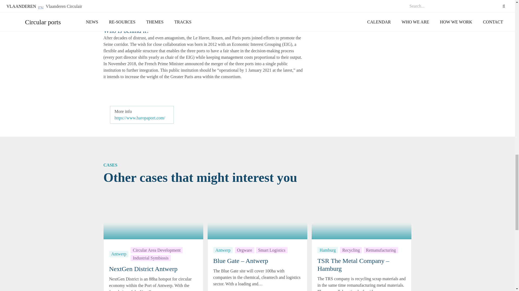 The image size is (519, 291). Describe the element at coordinates (157, 250) in the screenshot. I see `Circular Area Development` at that location.